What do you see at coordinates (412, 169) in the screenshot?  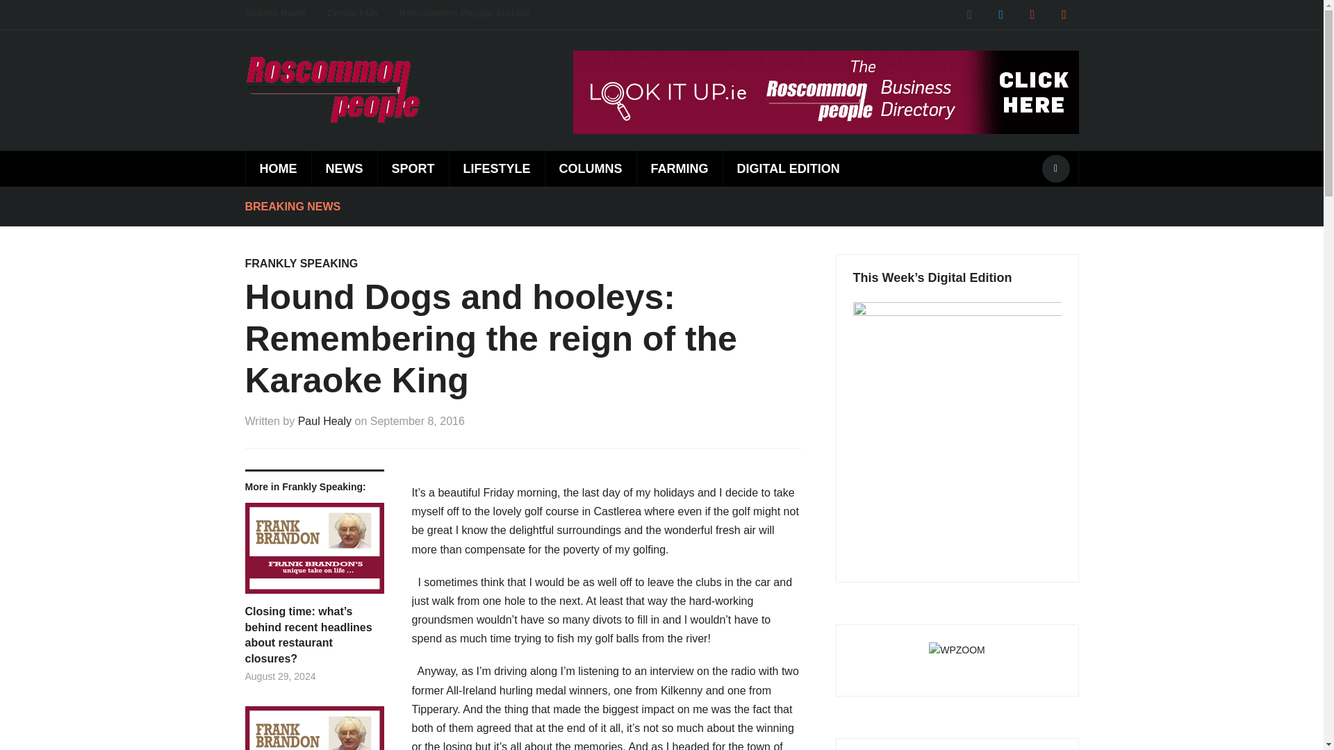 I see `SPORT` at bounding box center [412, 169].